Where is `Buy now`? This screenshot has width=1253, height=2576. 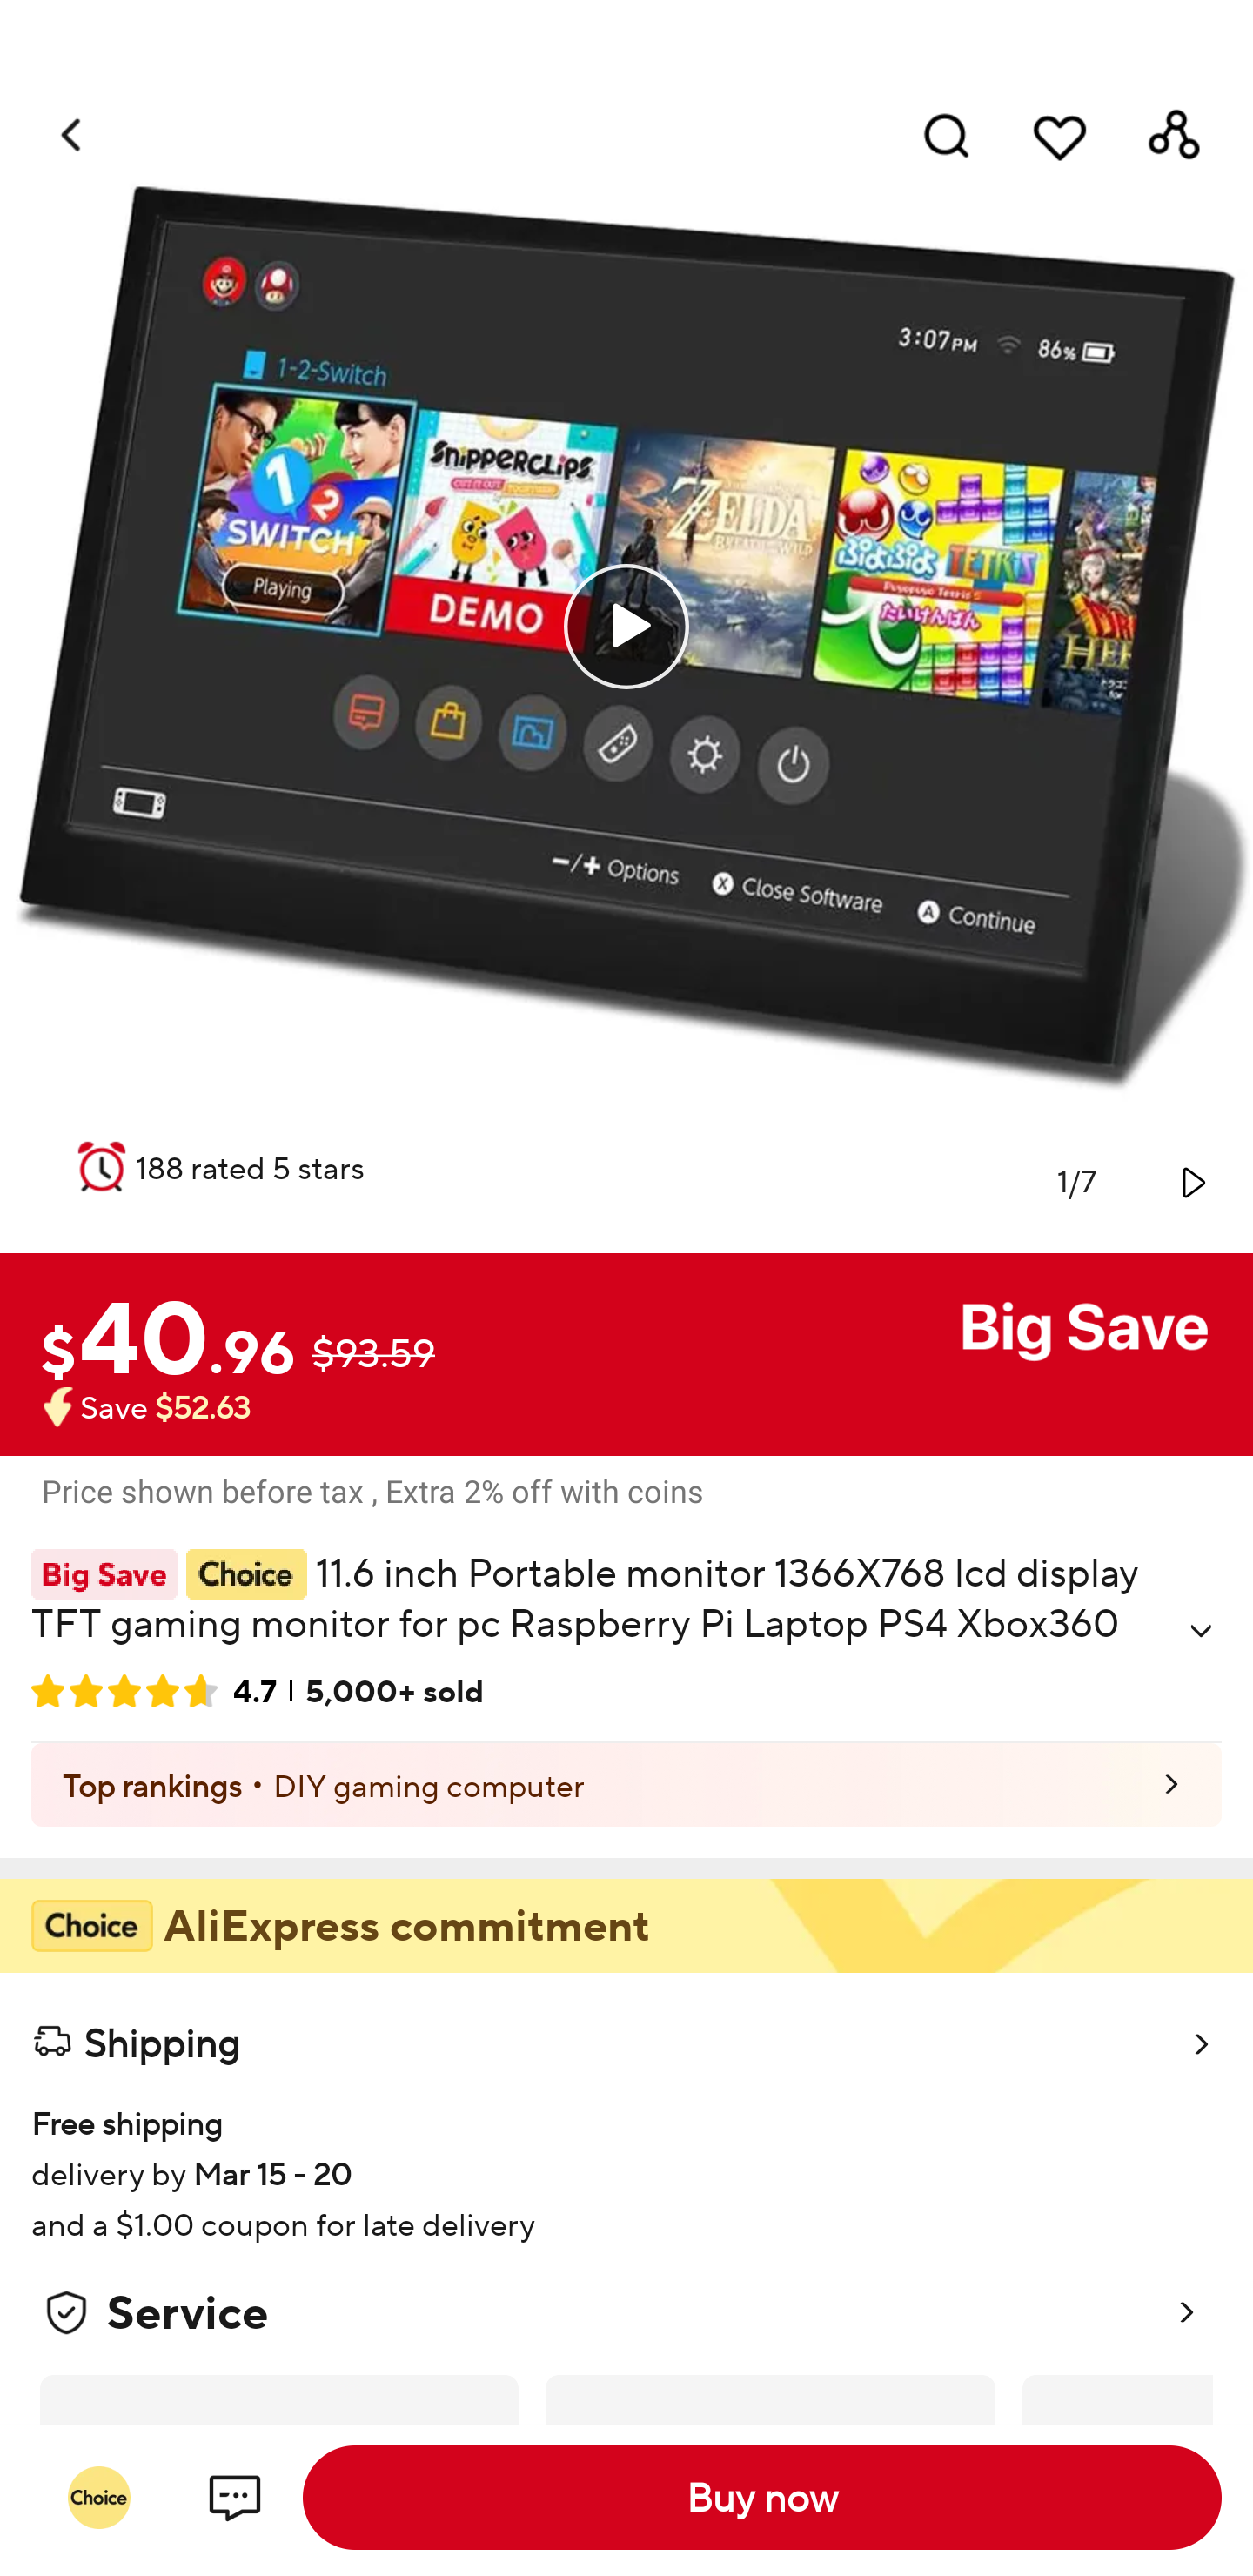
Buy now is located at coordinates (762, 2498).